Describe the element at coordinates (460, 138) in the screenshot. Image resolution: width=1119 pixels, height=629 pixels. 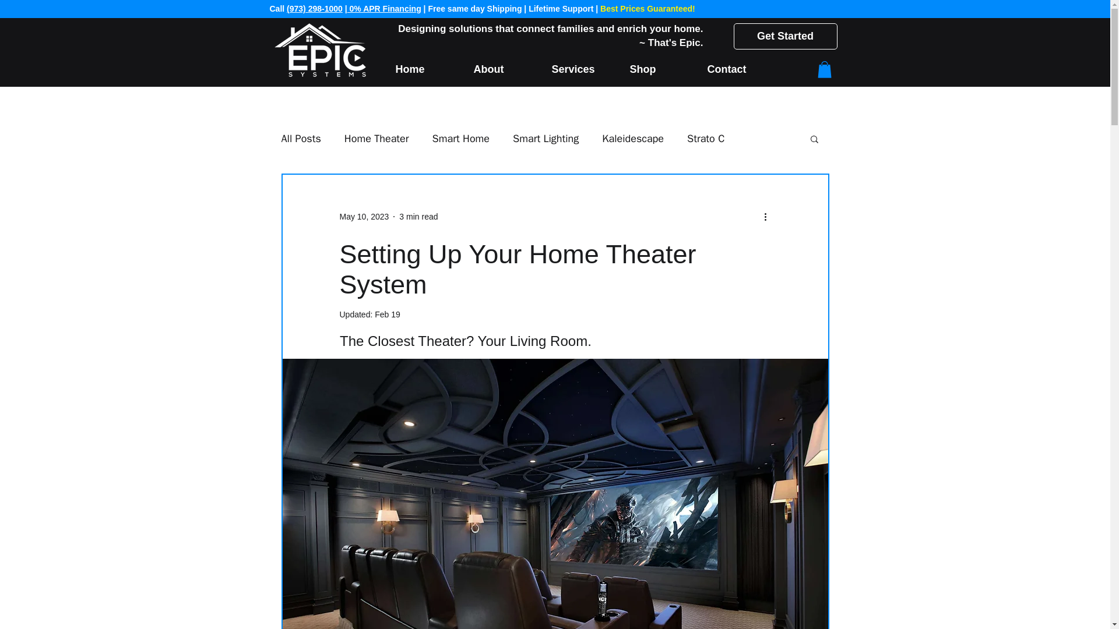
I see `Smart Home` at that location.